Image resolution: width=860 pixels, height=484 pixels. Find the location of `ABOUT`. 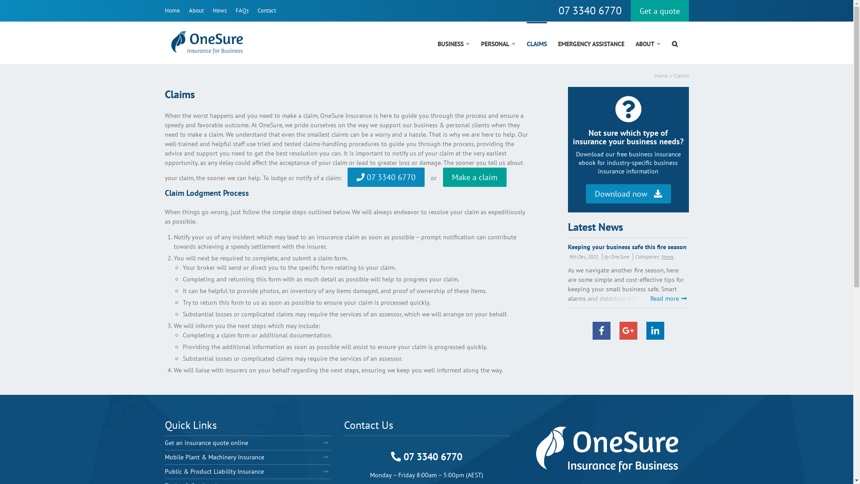

ABOUT is located at coordinates (648, 43).